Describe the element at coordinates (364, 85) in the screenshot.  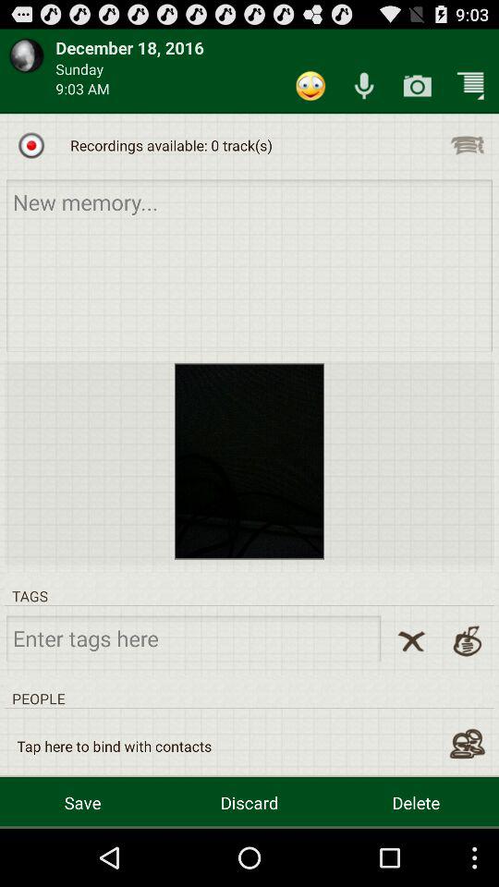
I see `open the microphone` at that location.